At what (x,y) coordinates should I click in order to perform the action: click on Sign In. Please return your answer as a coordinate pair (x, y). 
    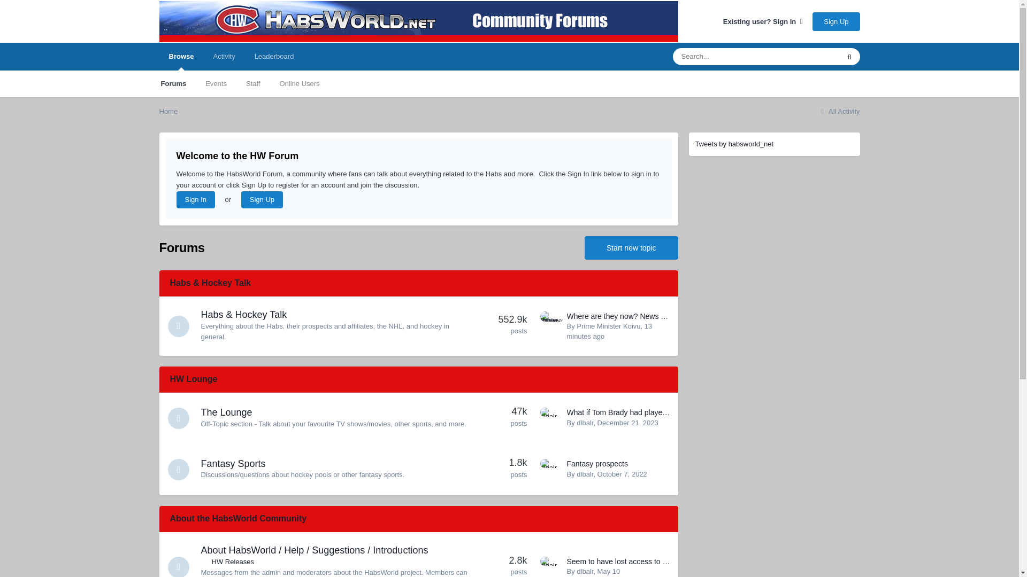
    Looking at the image, I should click on (196, 199).